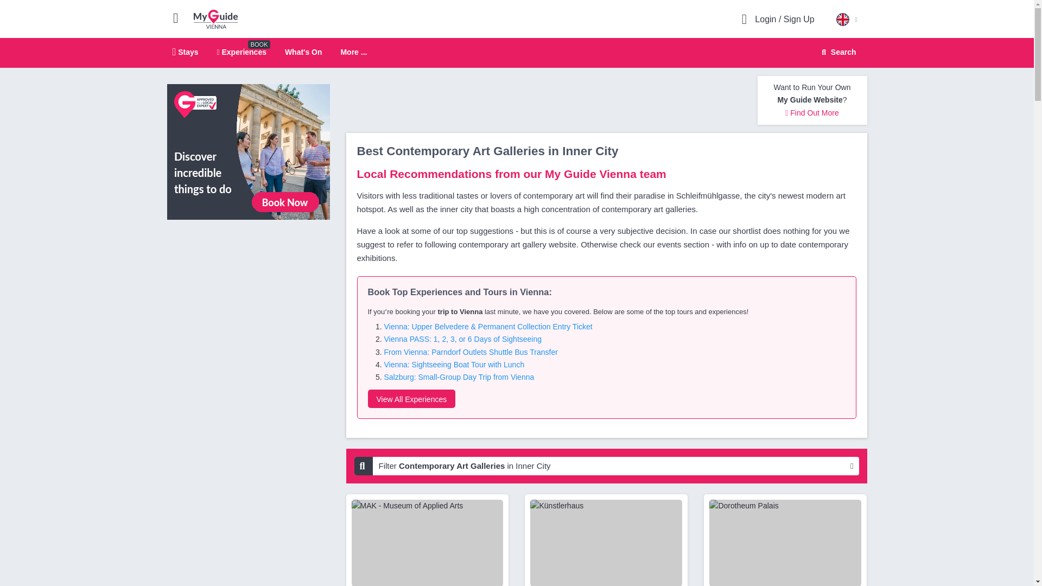  Describe the element at coordinates (303, 52) in the screenshot. I see `More ...` at that location.